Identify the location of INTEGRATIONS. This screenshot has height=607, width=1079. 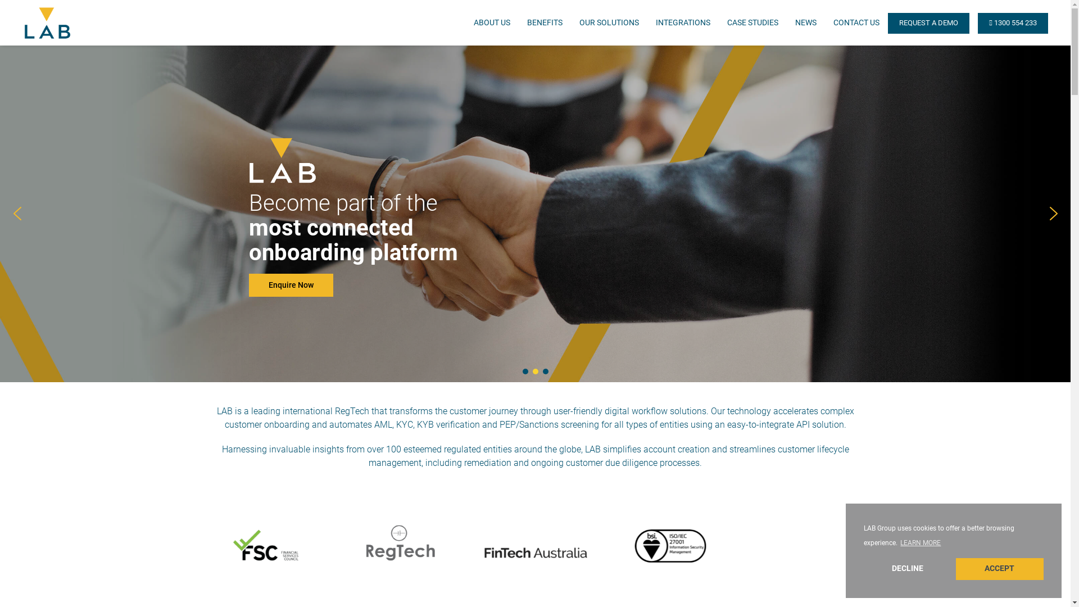
(683, 22).